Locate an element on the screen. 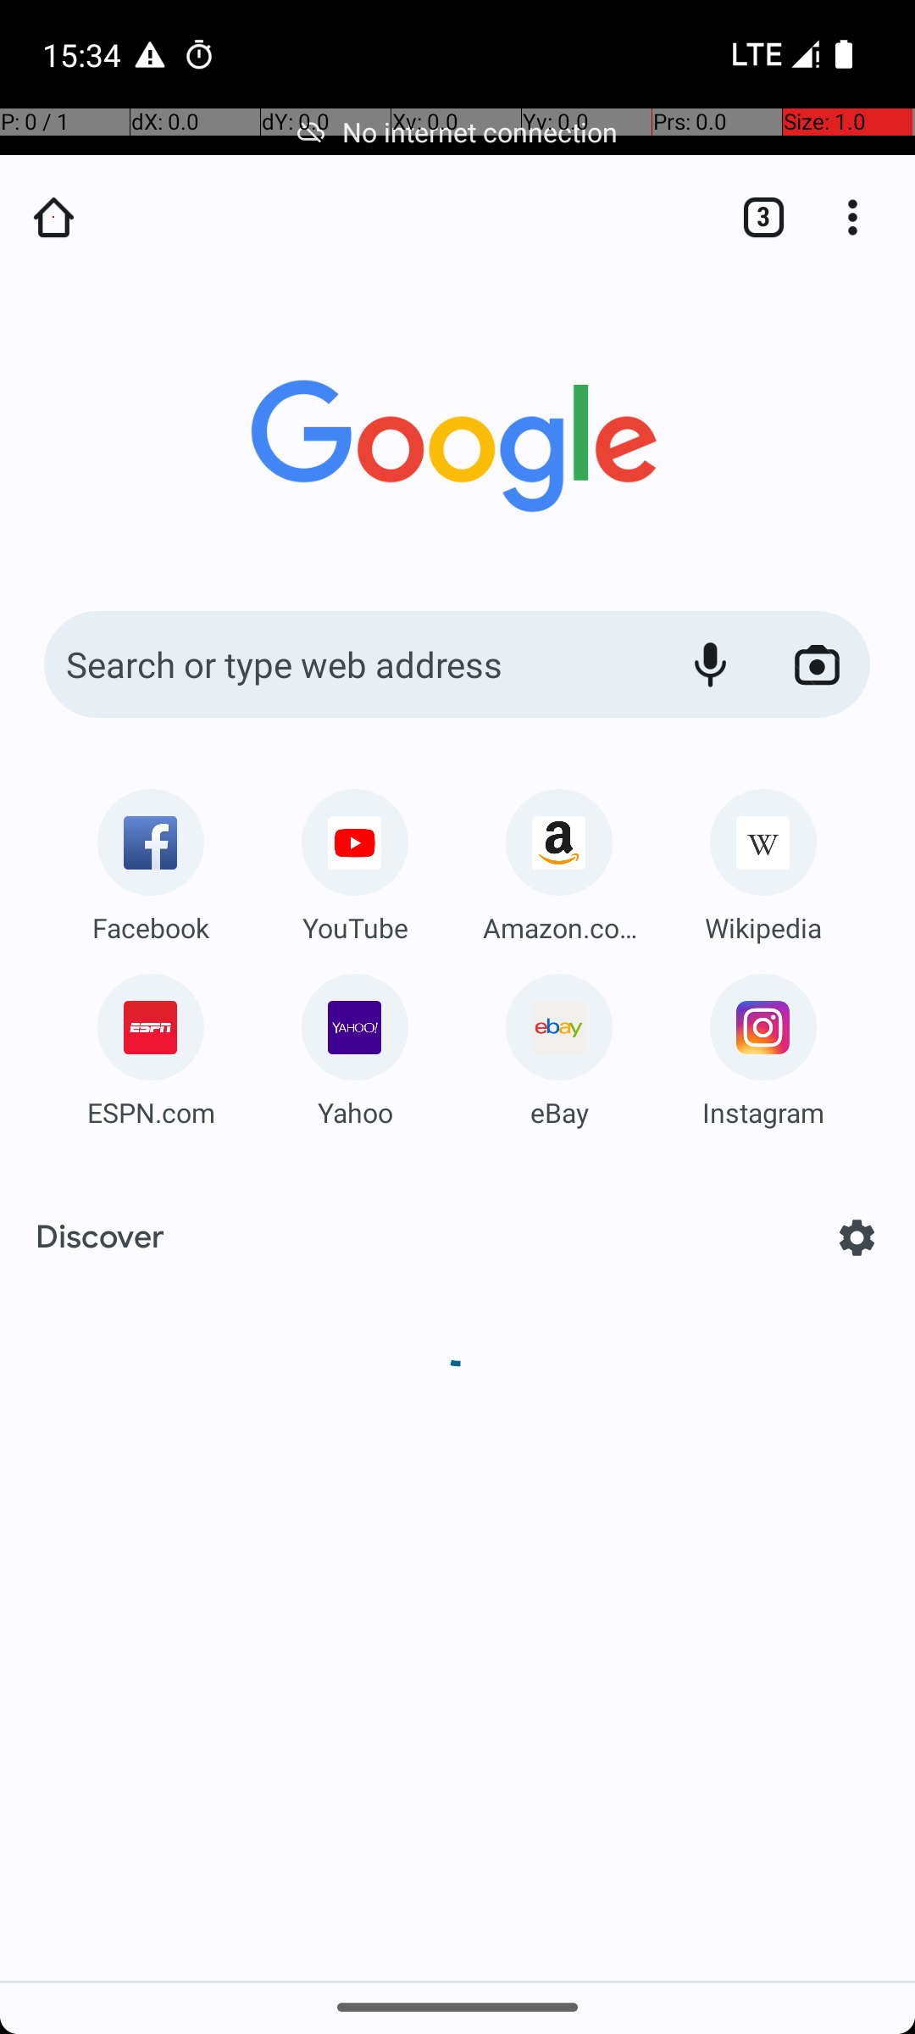 The width and height of the screenshot is (915, 2034). Wikipedia is located at coordinates (763, 927).